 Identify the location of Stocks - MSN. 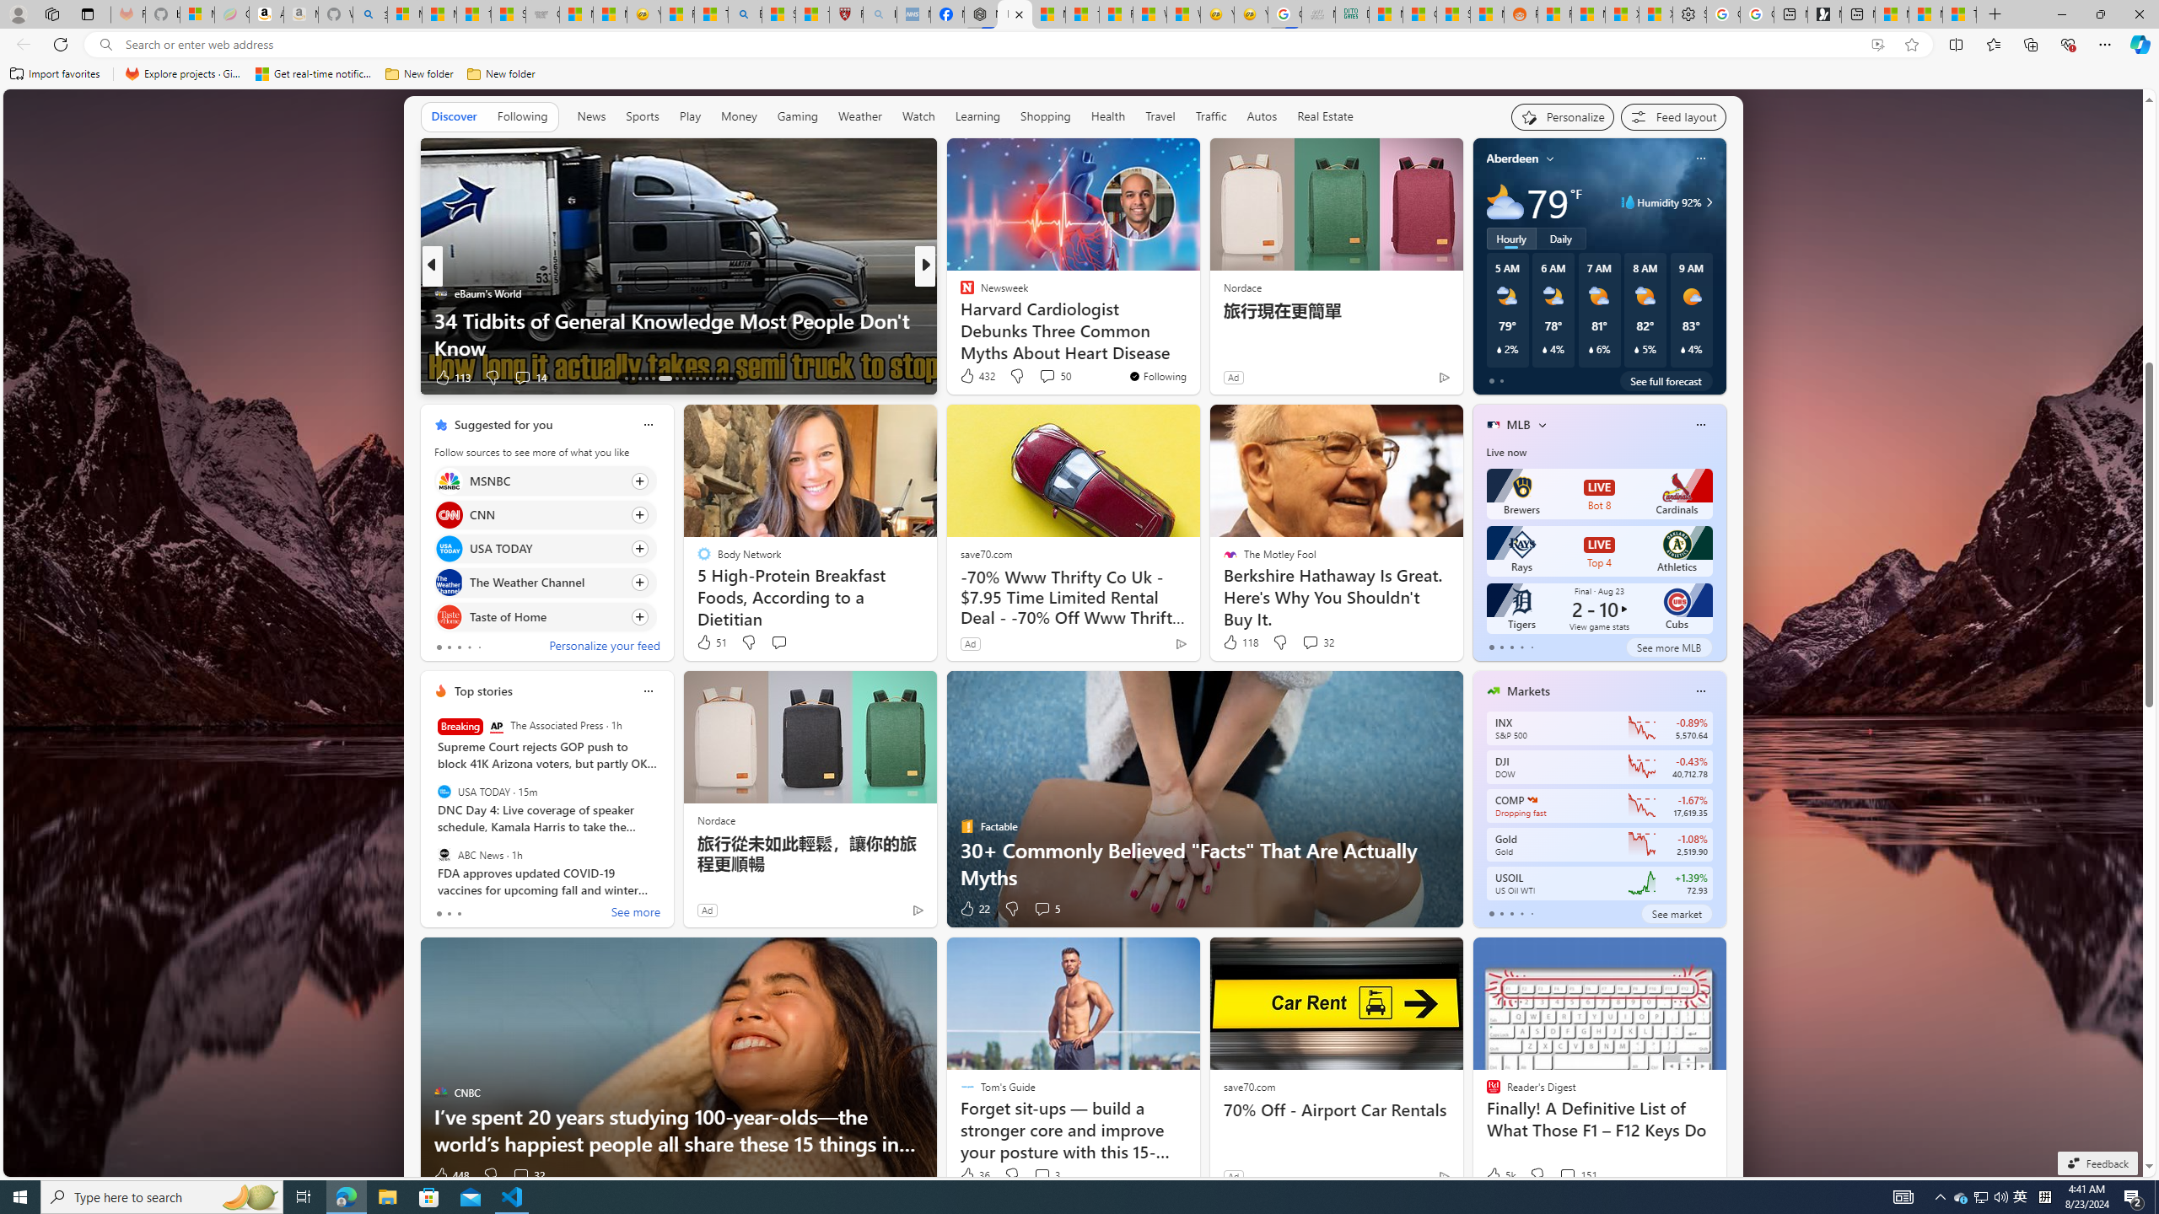
(1452, 14).